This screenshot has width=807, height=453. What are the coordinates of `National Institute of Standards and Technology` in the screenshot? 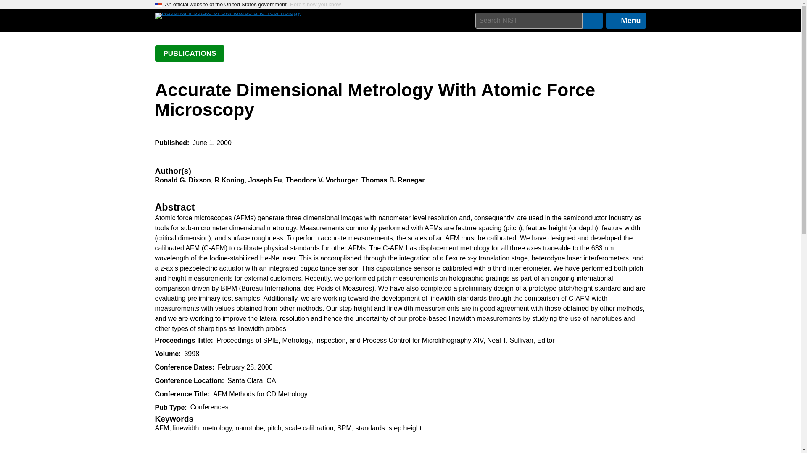 It's located at (227, 16).